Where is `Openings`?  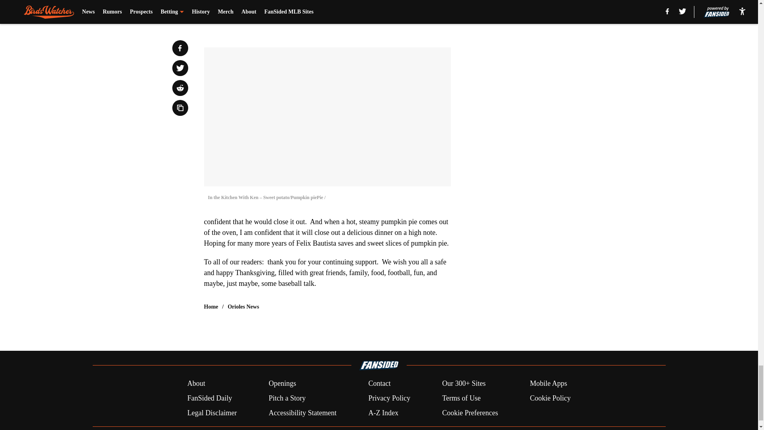 Openings is located at coordinates (283, 384).